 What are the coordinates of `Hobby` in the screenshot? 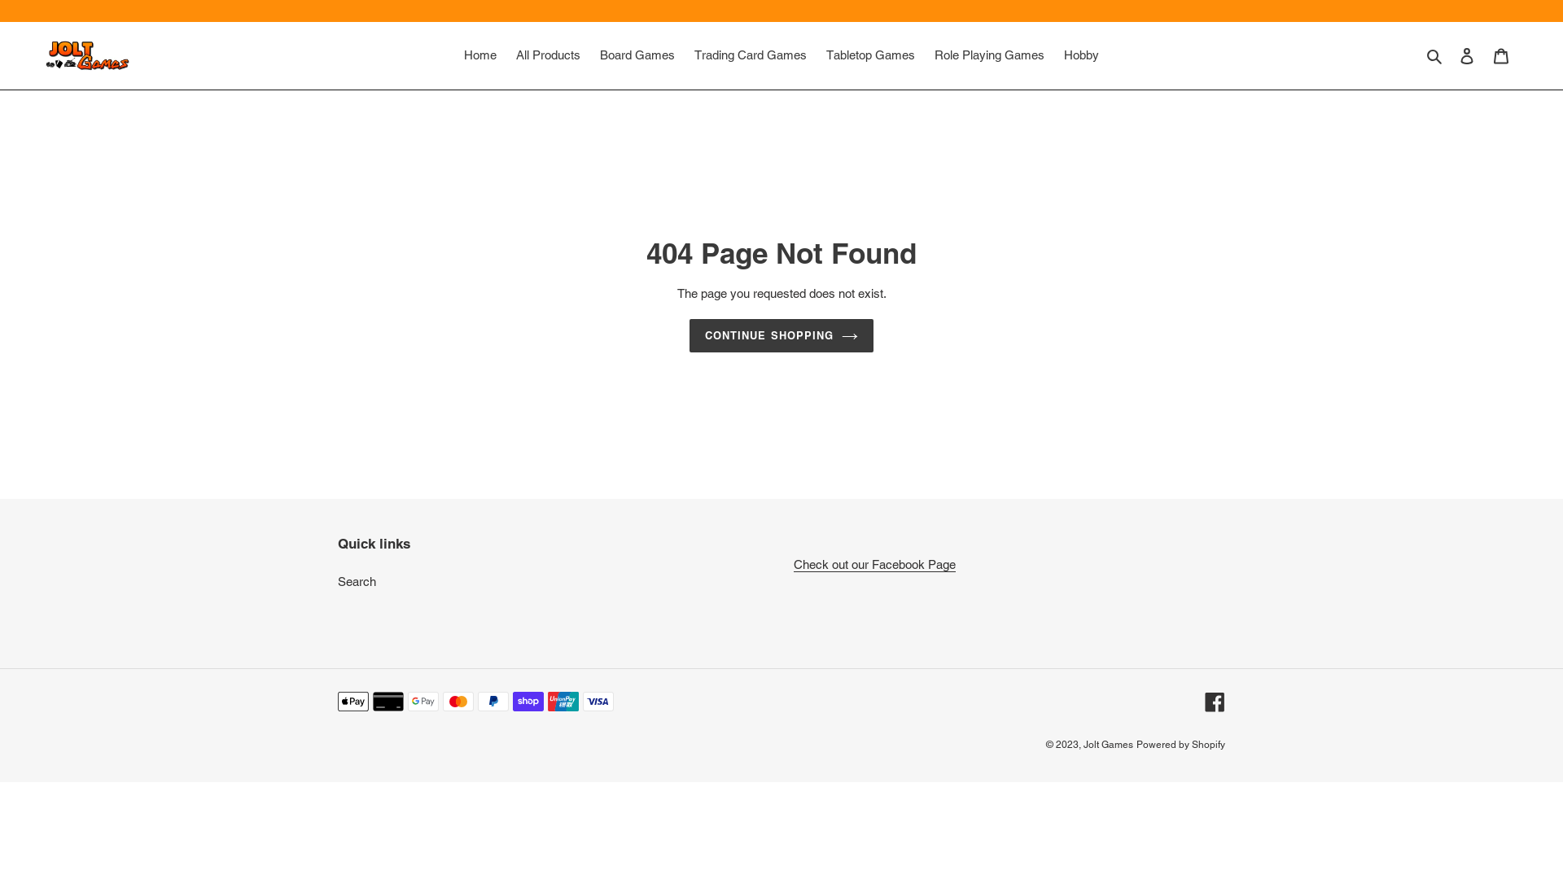 It's located at (1081, 55).